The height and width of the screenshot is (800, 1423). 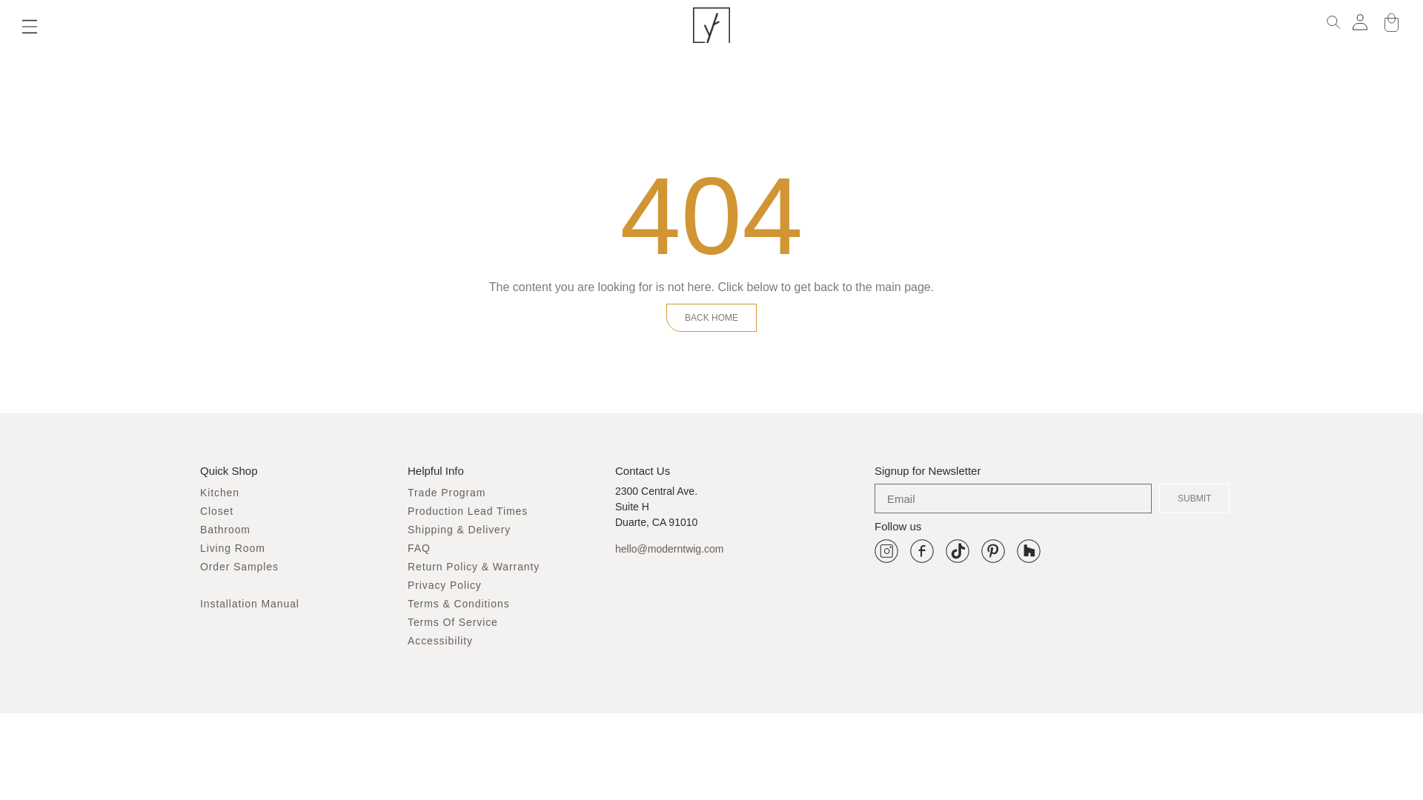 I want to click on Closet, so click(x=216, y=510).